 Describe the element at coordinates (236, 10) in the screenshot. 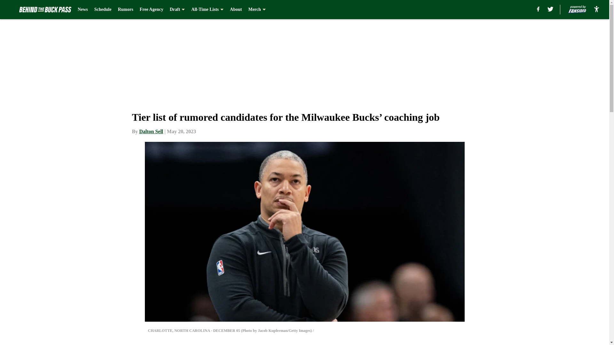

I see `About` at that location.